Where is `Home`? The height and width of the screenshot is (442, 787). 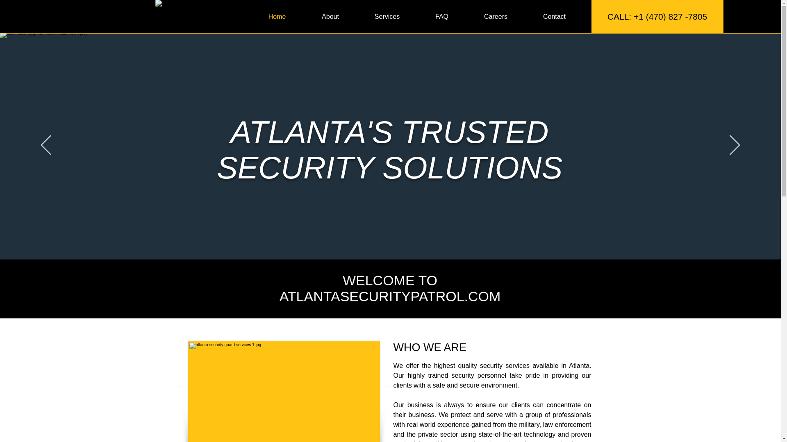 Home is located at coordinates (277, 16).